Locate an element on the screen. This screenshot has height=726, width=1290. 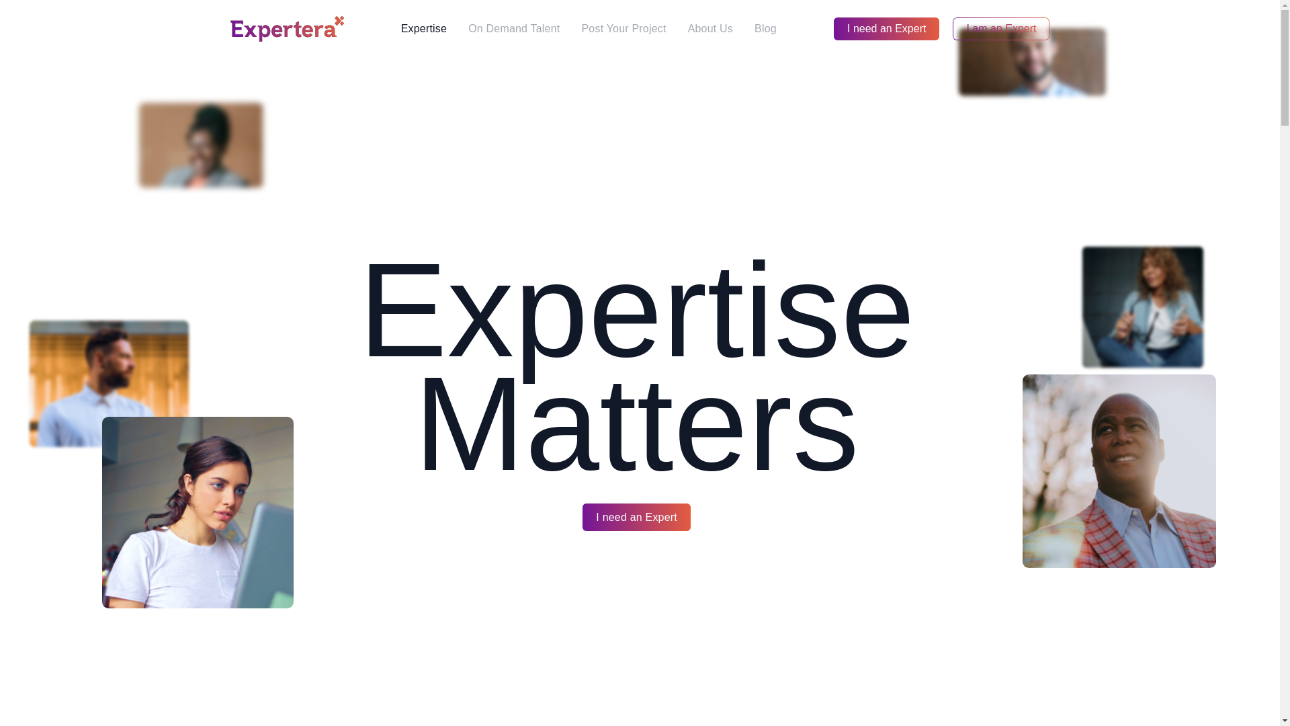
I need an Expert is located at coordinates (886, 28).